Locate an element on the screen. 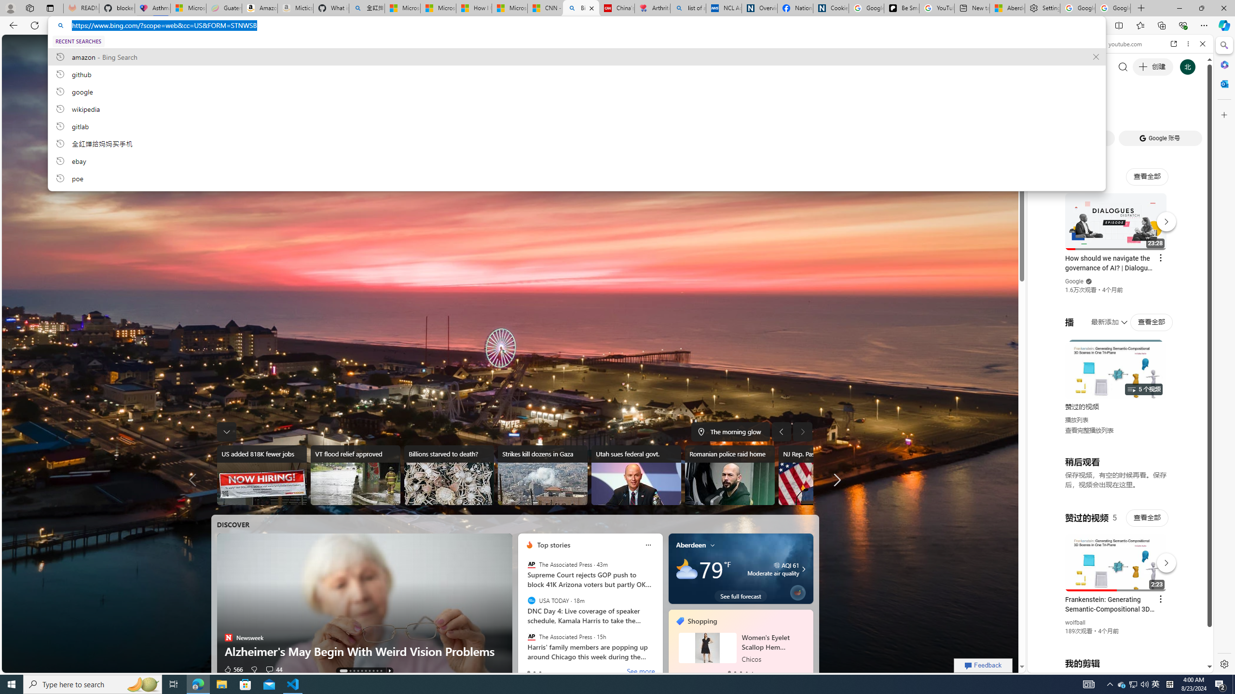 The image size is (1235, 694). Favorites is located at coordinates (1140, 25).